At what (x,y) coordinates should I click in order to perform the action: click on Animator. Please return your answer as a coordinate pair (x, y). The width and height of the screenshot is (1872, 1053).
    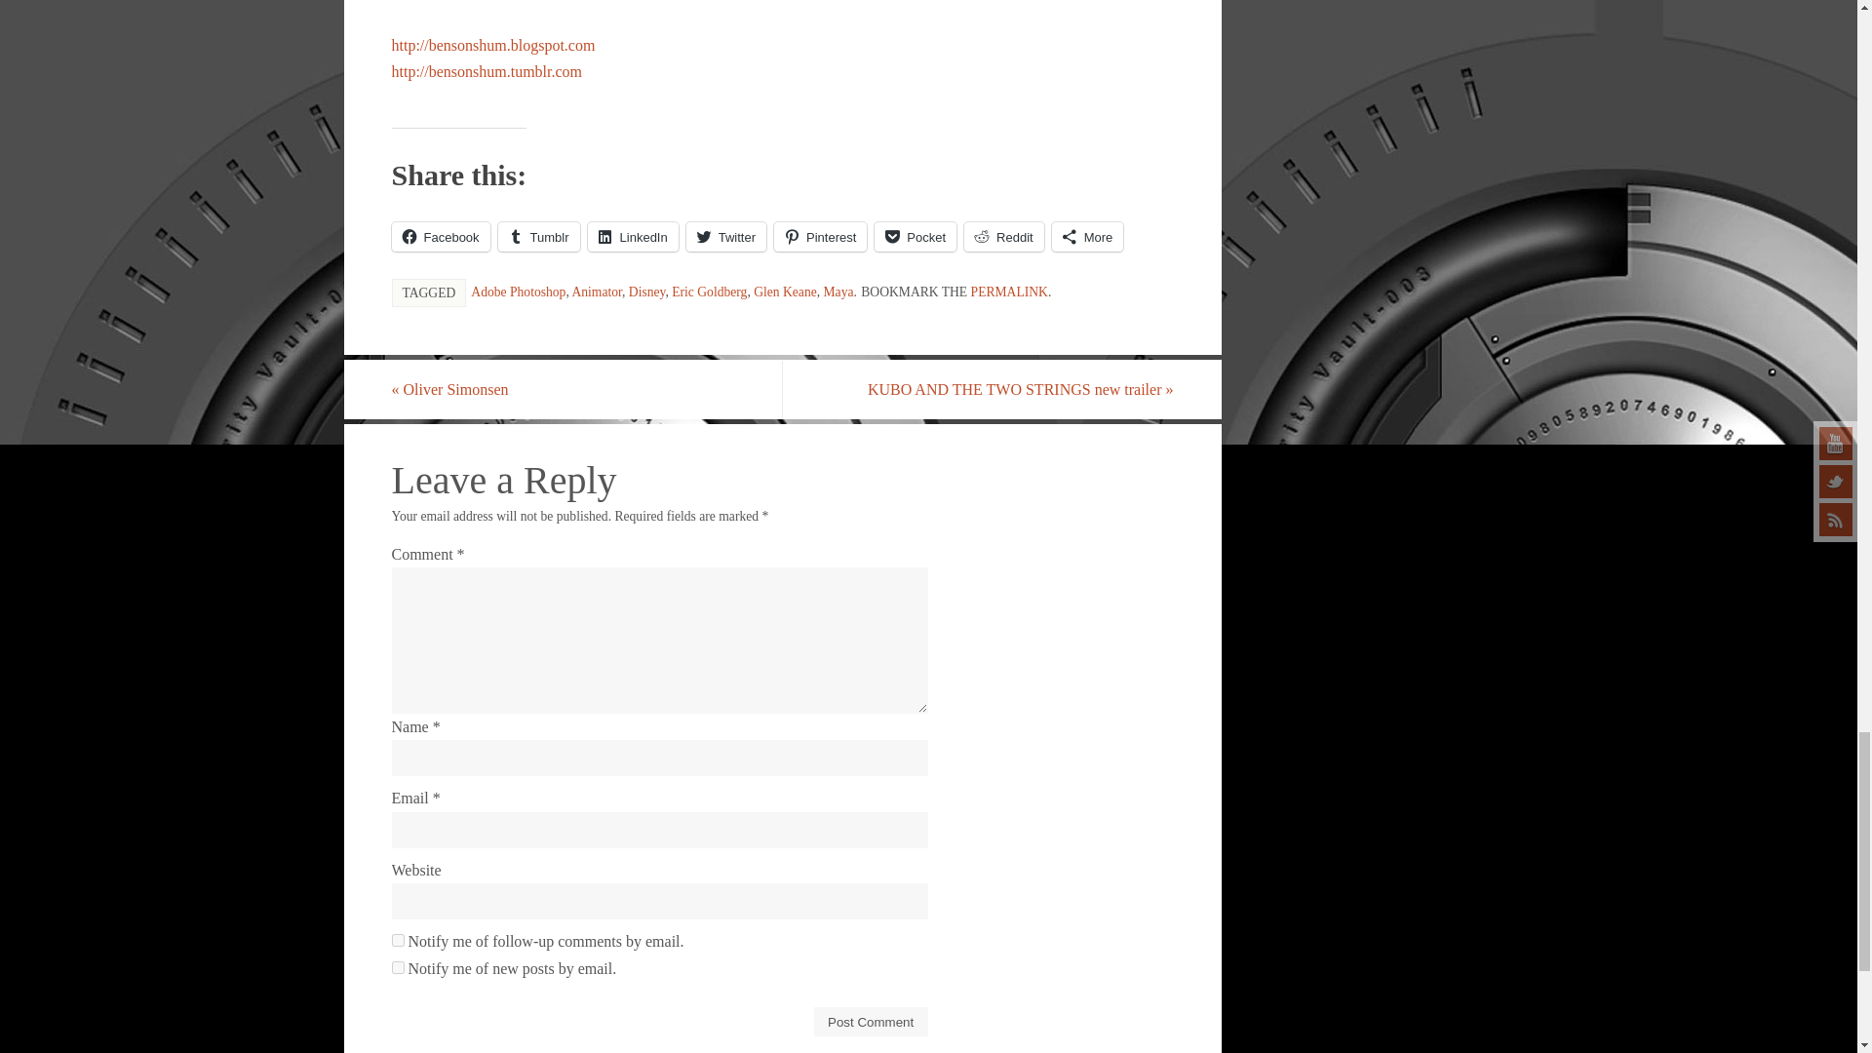
    Looking at the image, I should click on (596, 291).